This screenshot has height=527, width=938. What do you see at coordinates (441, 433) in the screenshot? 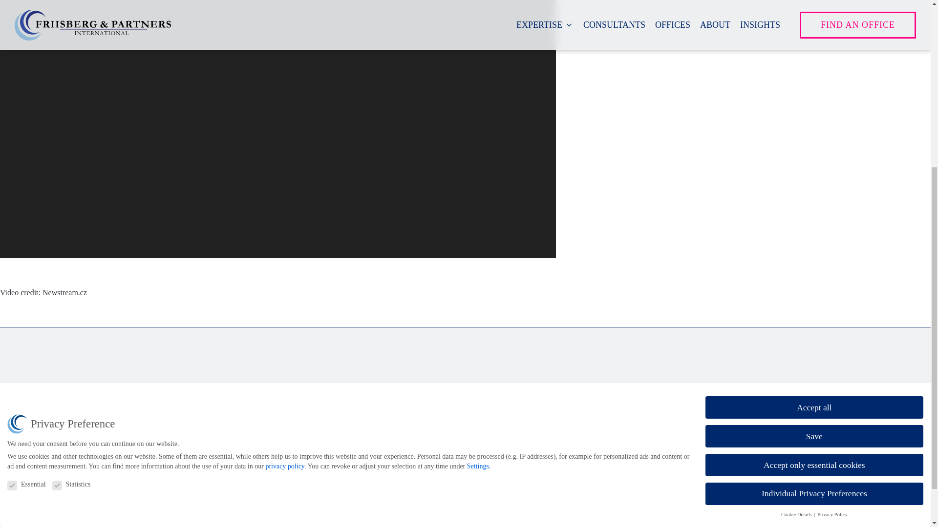
I see `Management Consulting` at bounding box center [441, 433].